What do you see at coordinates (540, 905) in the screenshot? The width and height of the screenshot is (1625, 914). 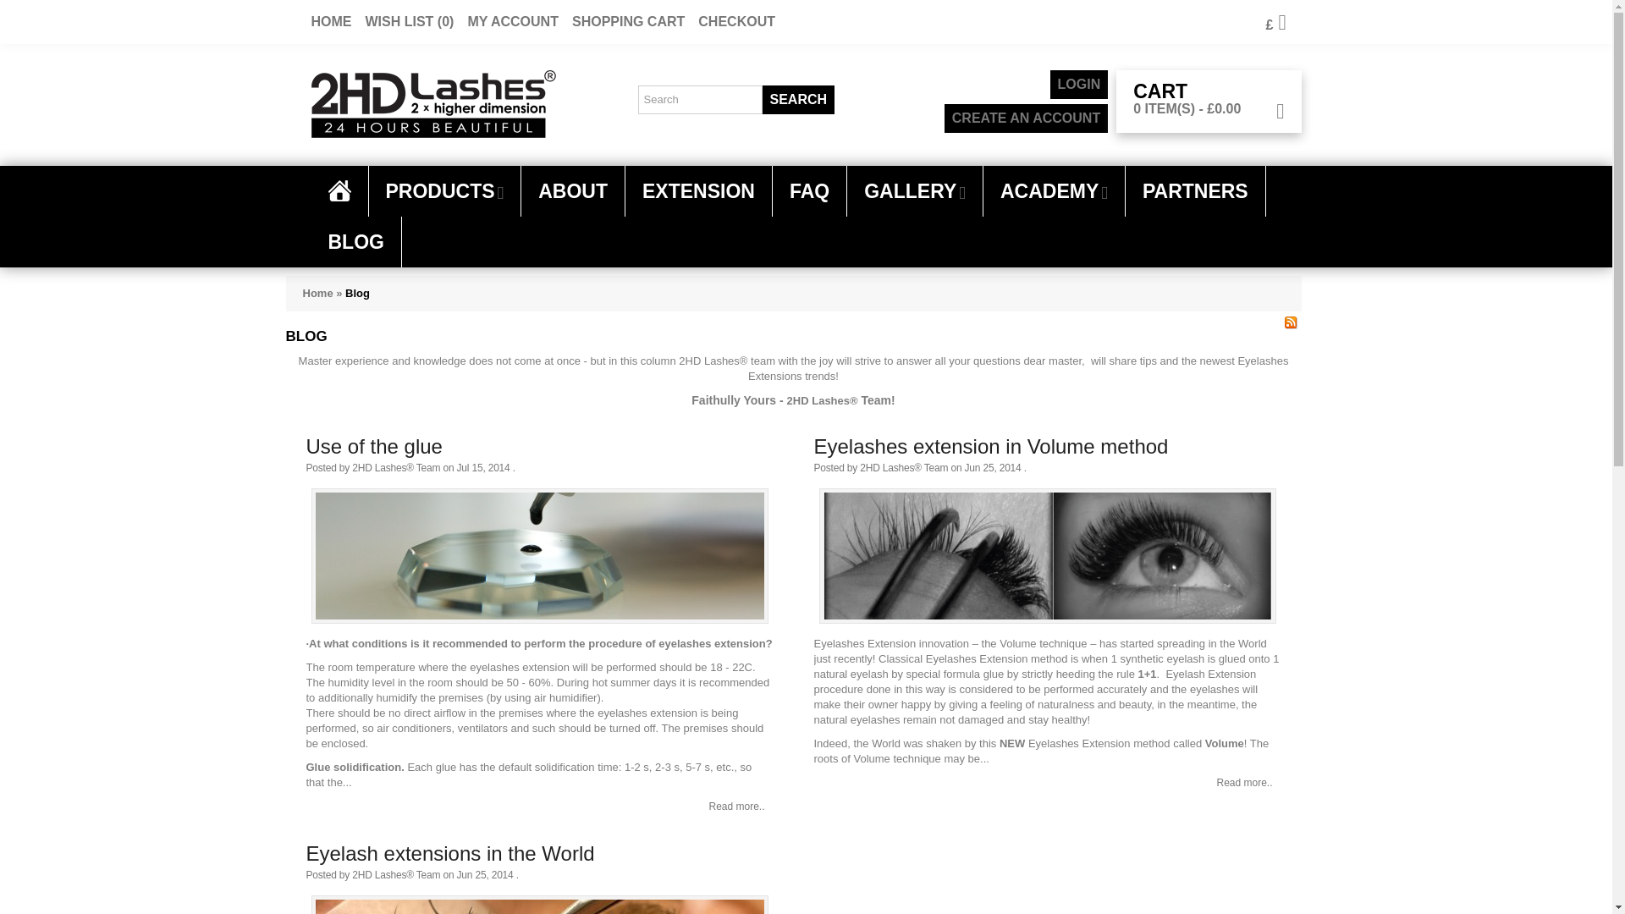 I see `Eyelash extensions in the World` at bounding box center [540, 905].